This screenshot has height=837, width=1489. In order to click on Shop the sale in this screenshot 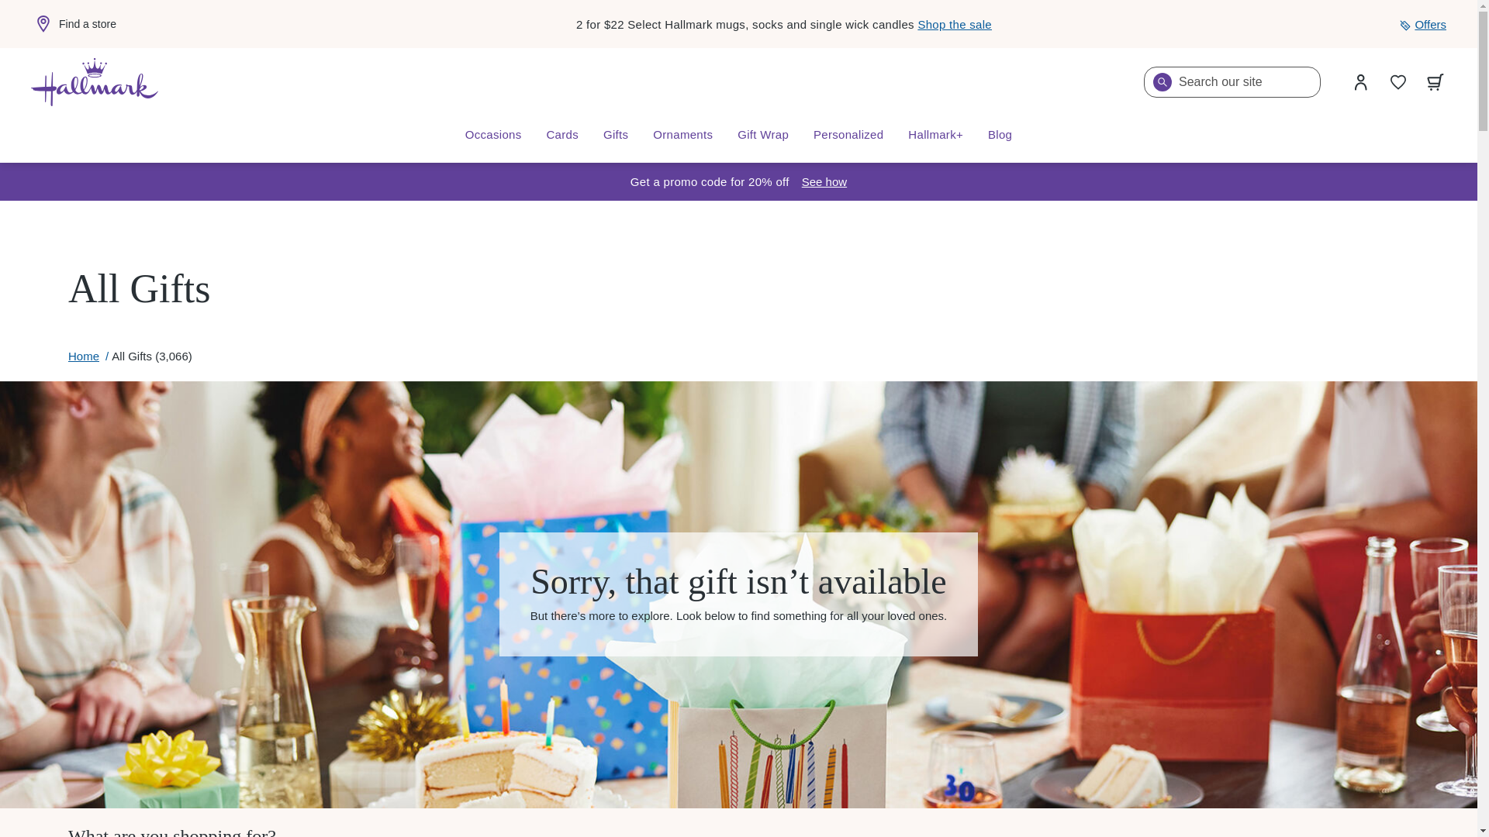, I will do `click(954, 23)`.